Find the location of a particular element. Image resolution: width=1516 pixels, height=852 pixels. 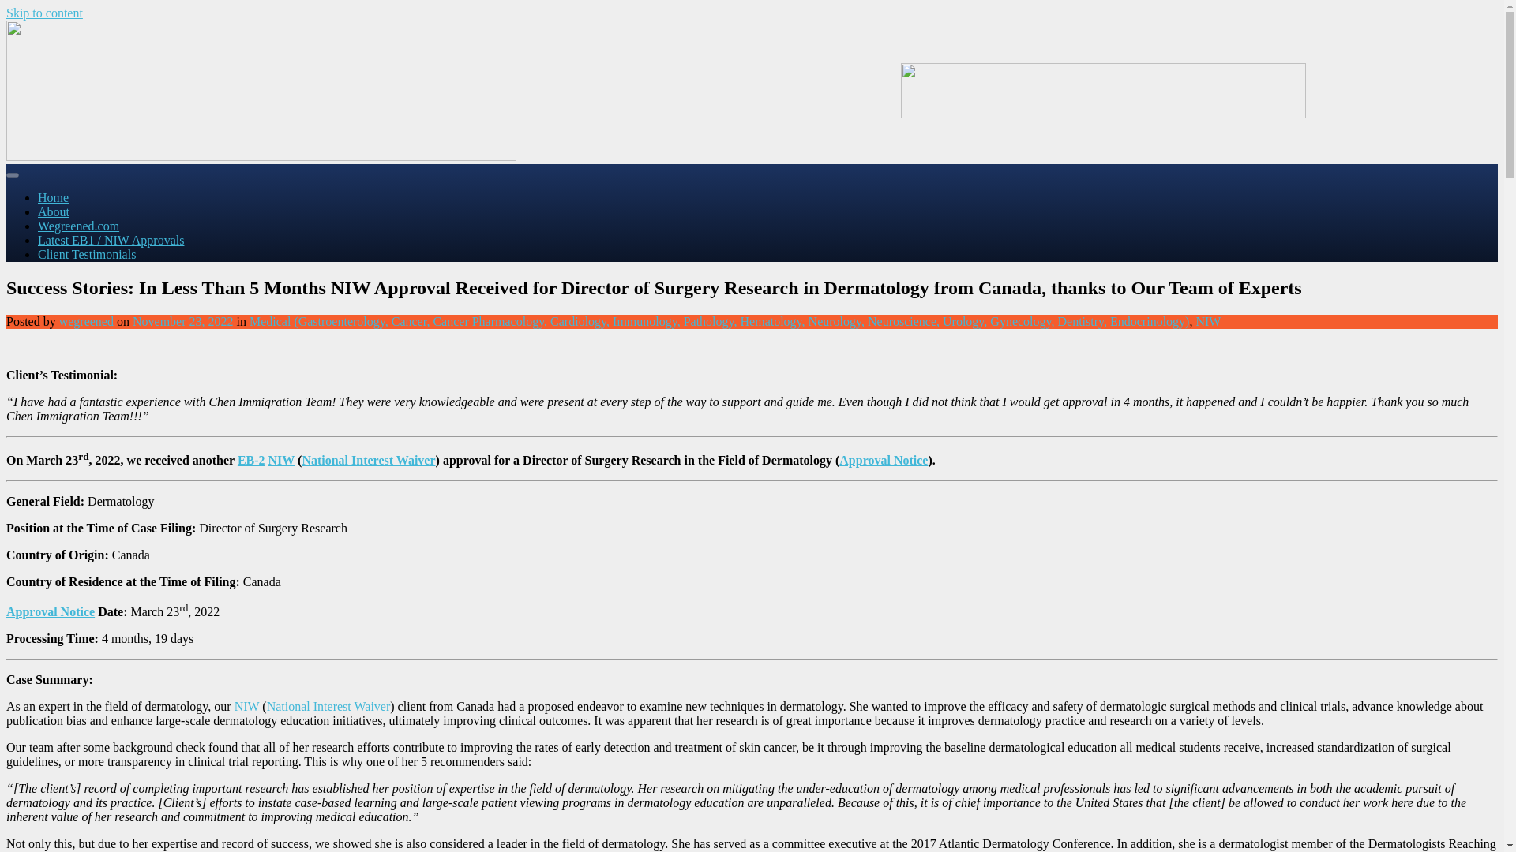

NIW is located at coordinates (246, 705).